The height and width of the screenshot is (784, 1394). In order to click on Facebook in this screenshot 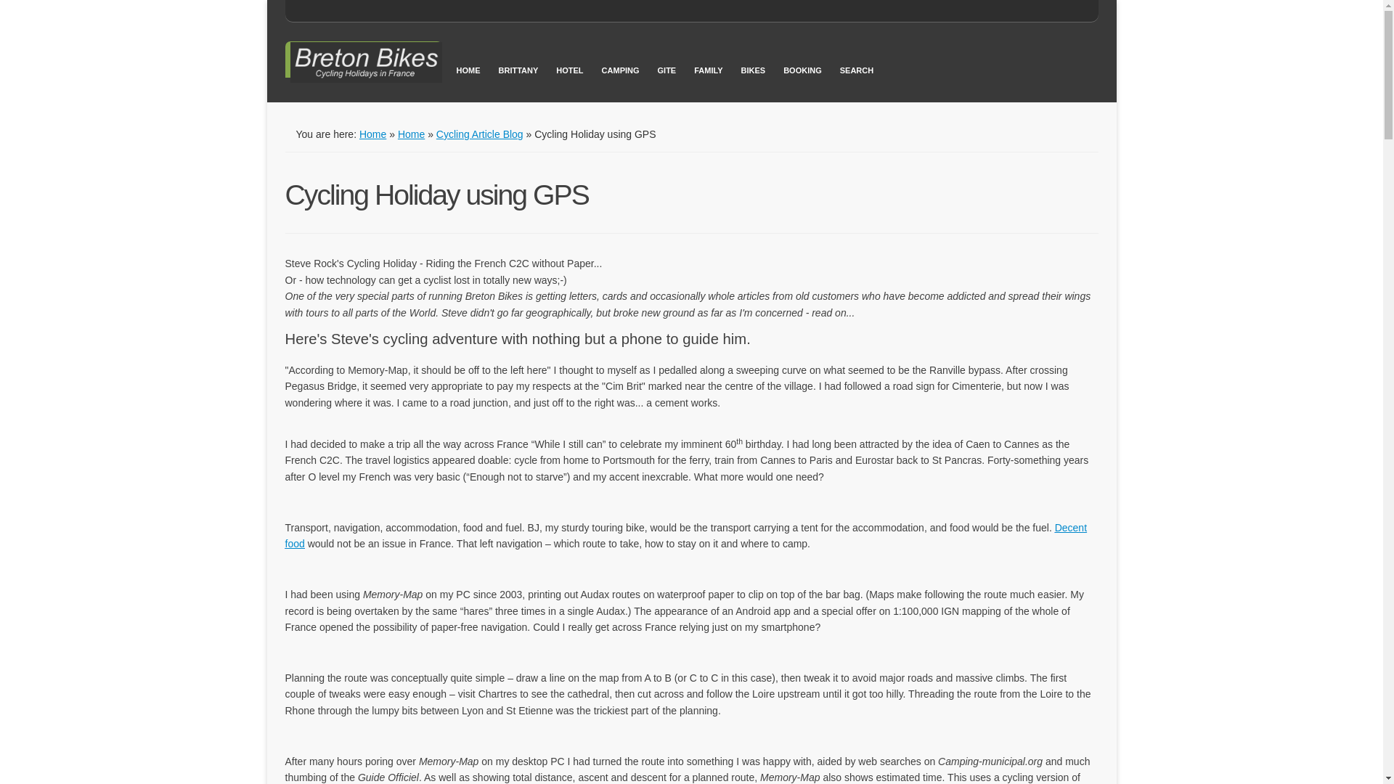, I will do `click(1077, 12)`.